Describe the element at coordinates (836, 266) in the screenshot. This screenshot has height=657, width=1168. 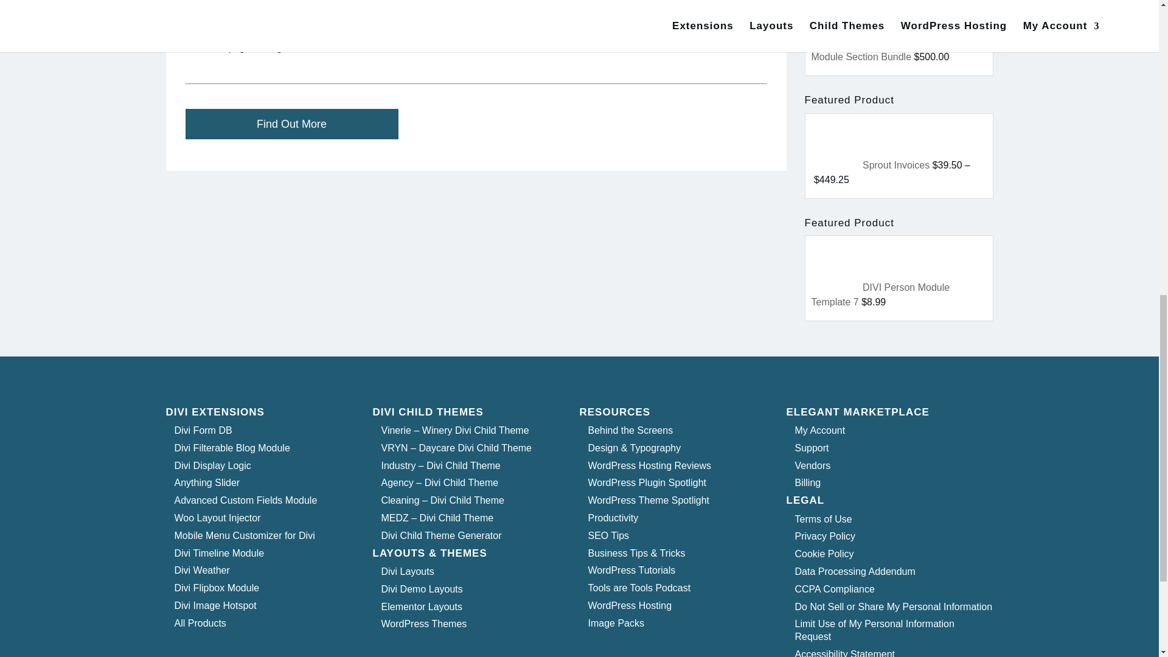
I see `DIVI Person Module Template 7` at that location.